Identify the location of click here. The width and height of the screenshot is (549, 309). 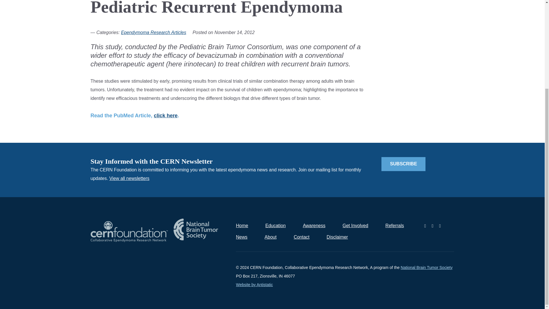
(165, 116).